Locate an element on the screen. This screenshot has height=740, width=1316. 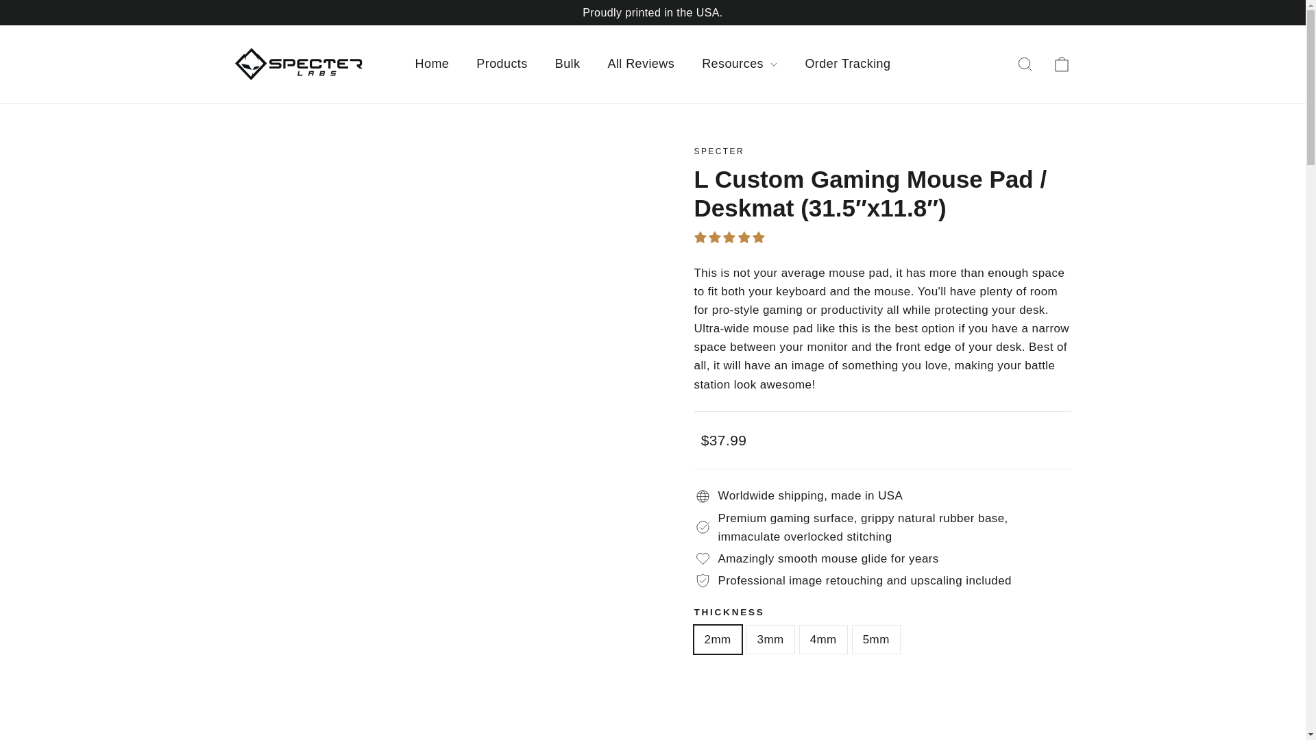
Products is located at coordinates (502, 64).